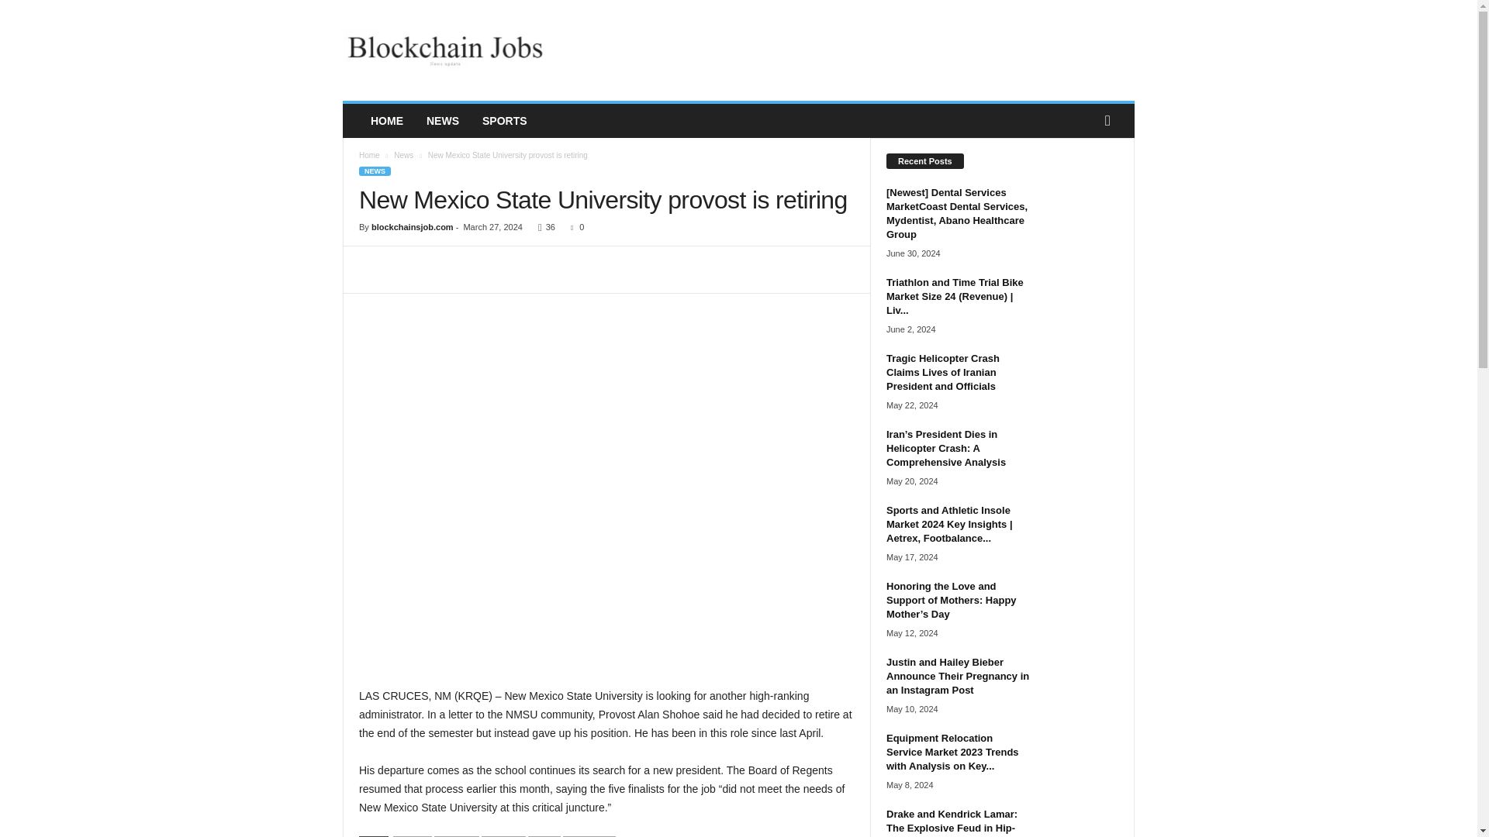 The width and height of the screenshot is (1489, 837). I want to click on PROVOST, so click(457, 836).